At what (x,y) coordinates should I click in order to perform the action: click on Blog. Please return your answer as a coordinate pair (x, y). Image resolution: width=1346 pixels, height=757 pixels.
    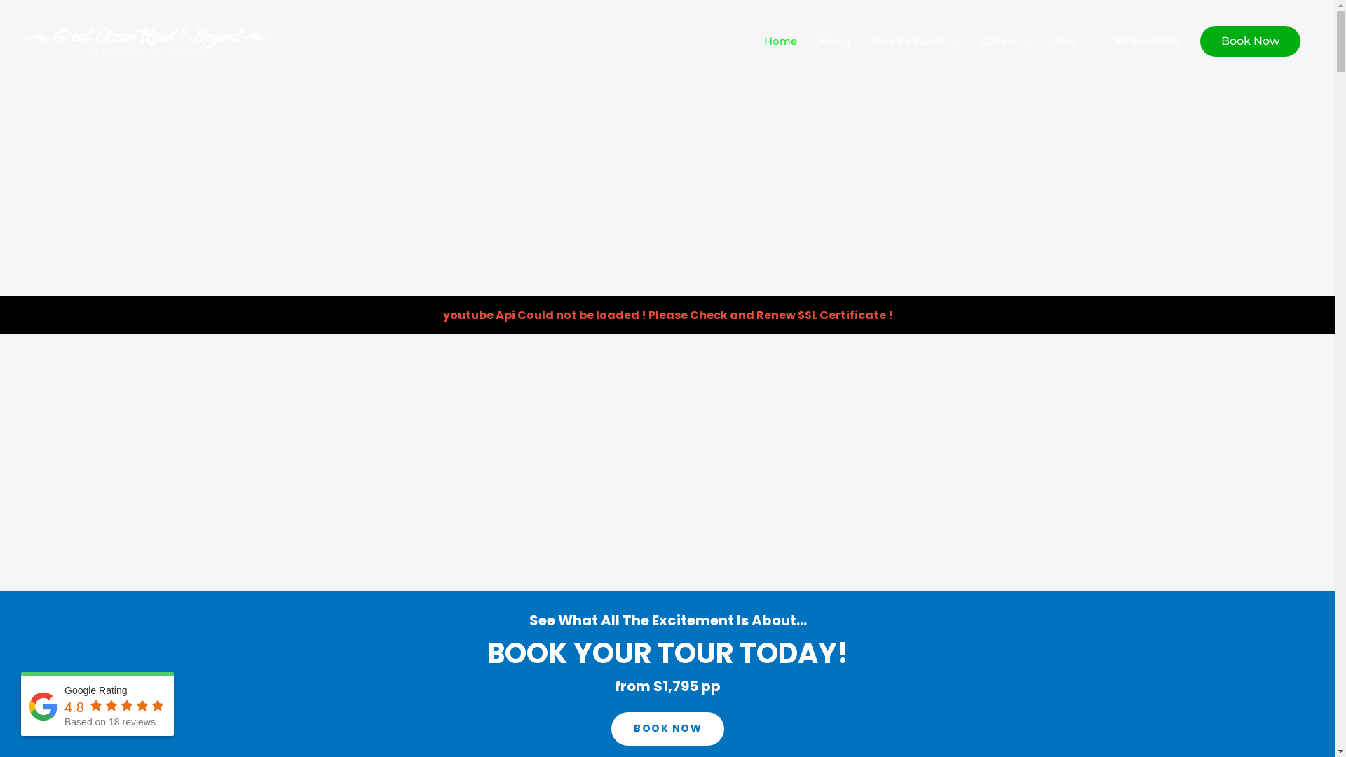
    Looking at the image, I should click on (1071, 41).